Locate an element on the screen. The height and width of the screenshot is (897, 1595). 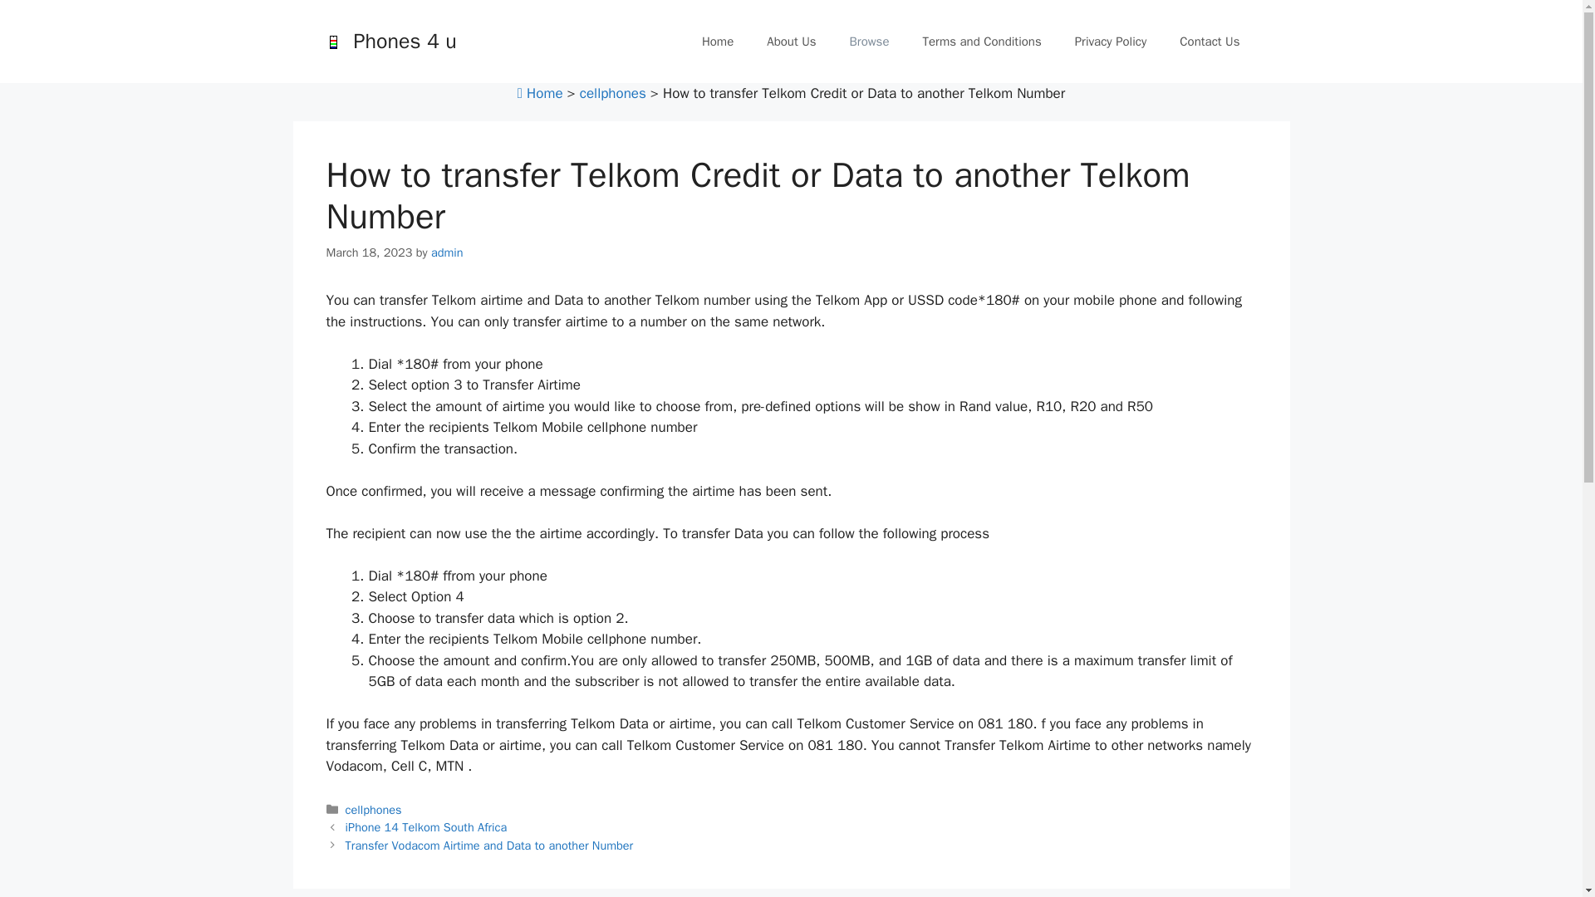
Previous is located at coordinates (426, 827).